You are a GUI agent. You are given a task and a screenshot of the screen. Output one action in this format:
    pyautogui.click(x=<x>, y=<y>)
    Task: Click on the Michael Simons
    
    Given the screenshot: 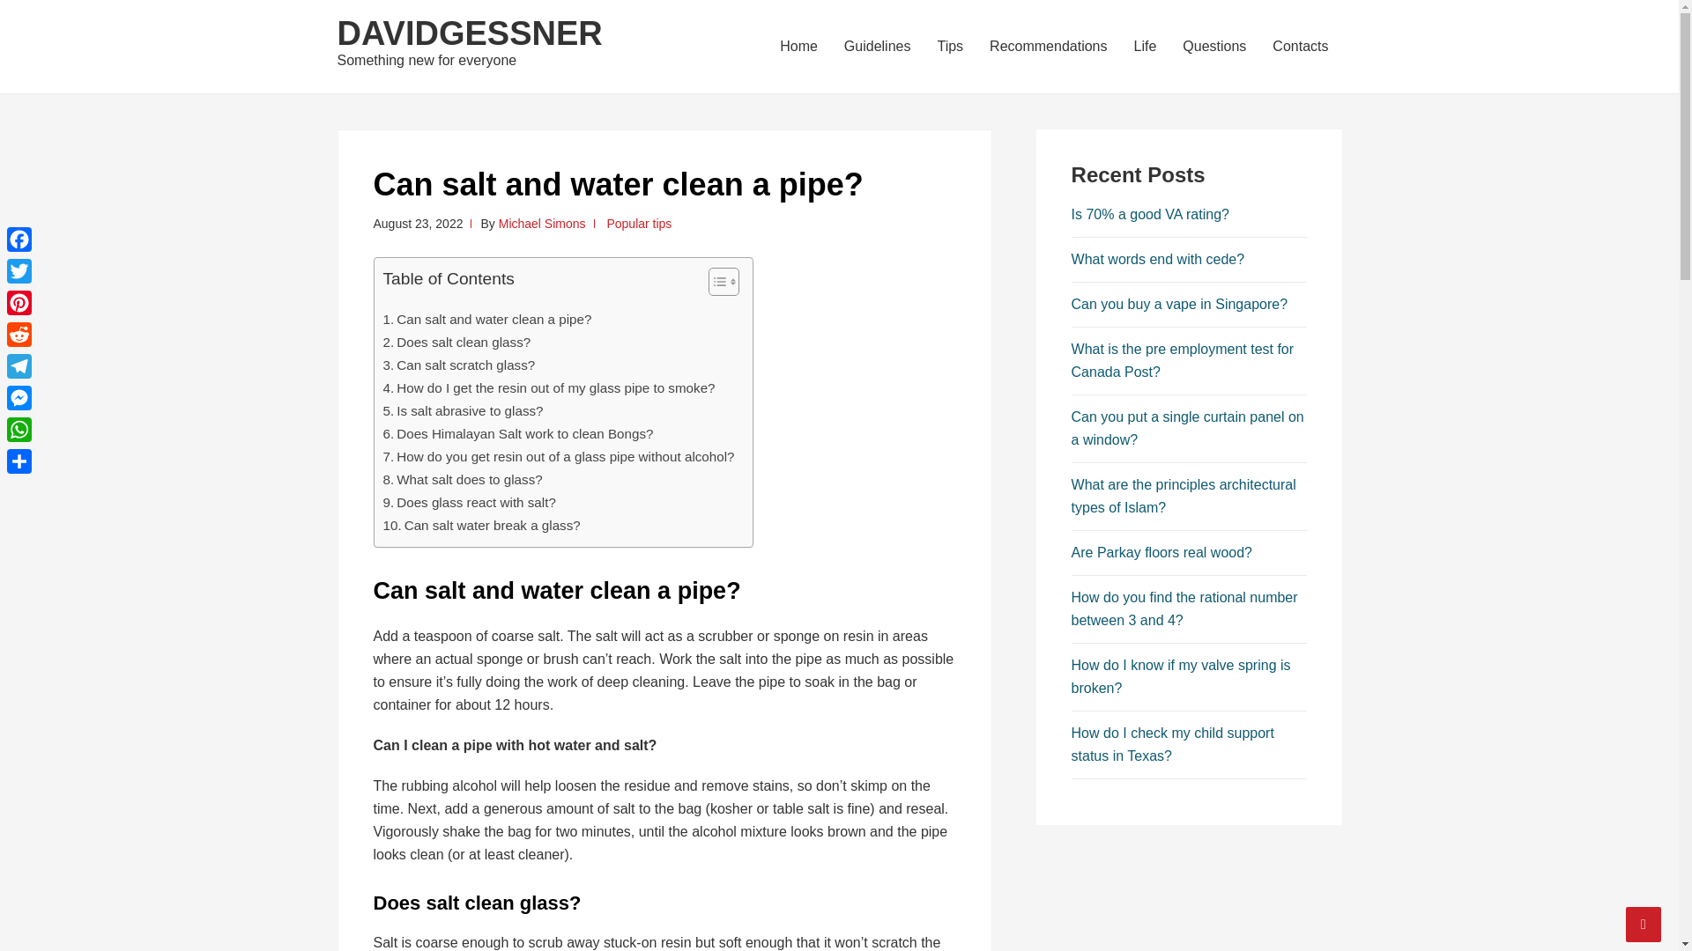 What is the action you would take?
    pyautogui.click(x=542, y=224)
    